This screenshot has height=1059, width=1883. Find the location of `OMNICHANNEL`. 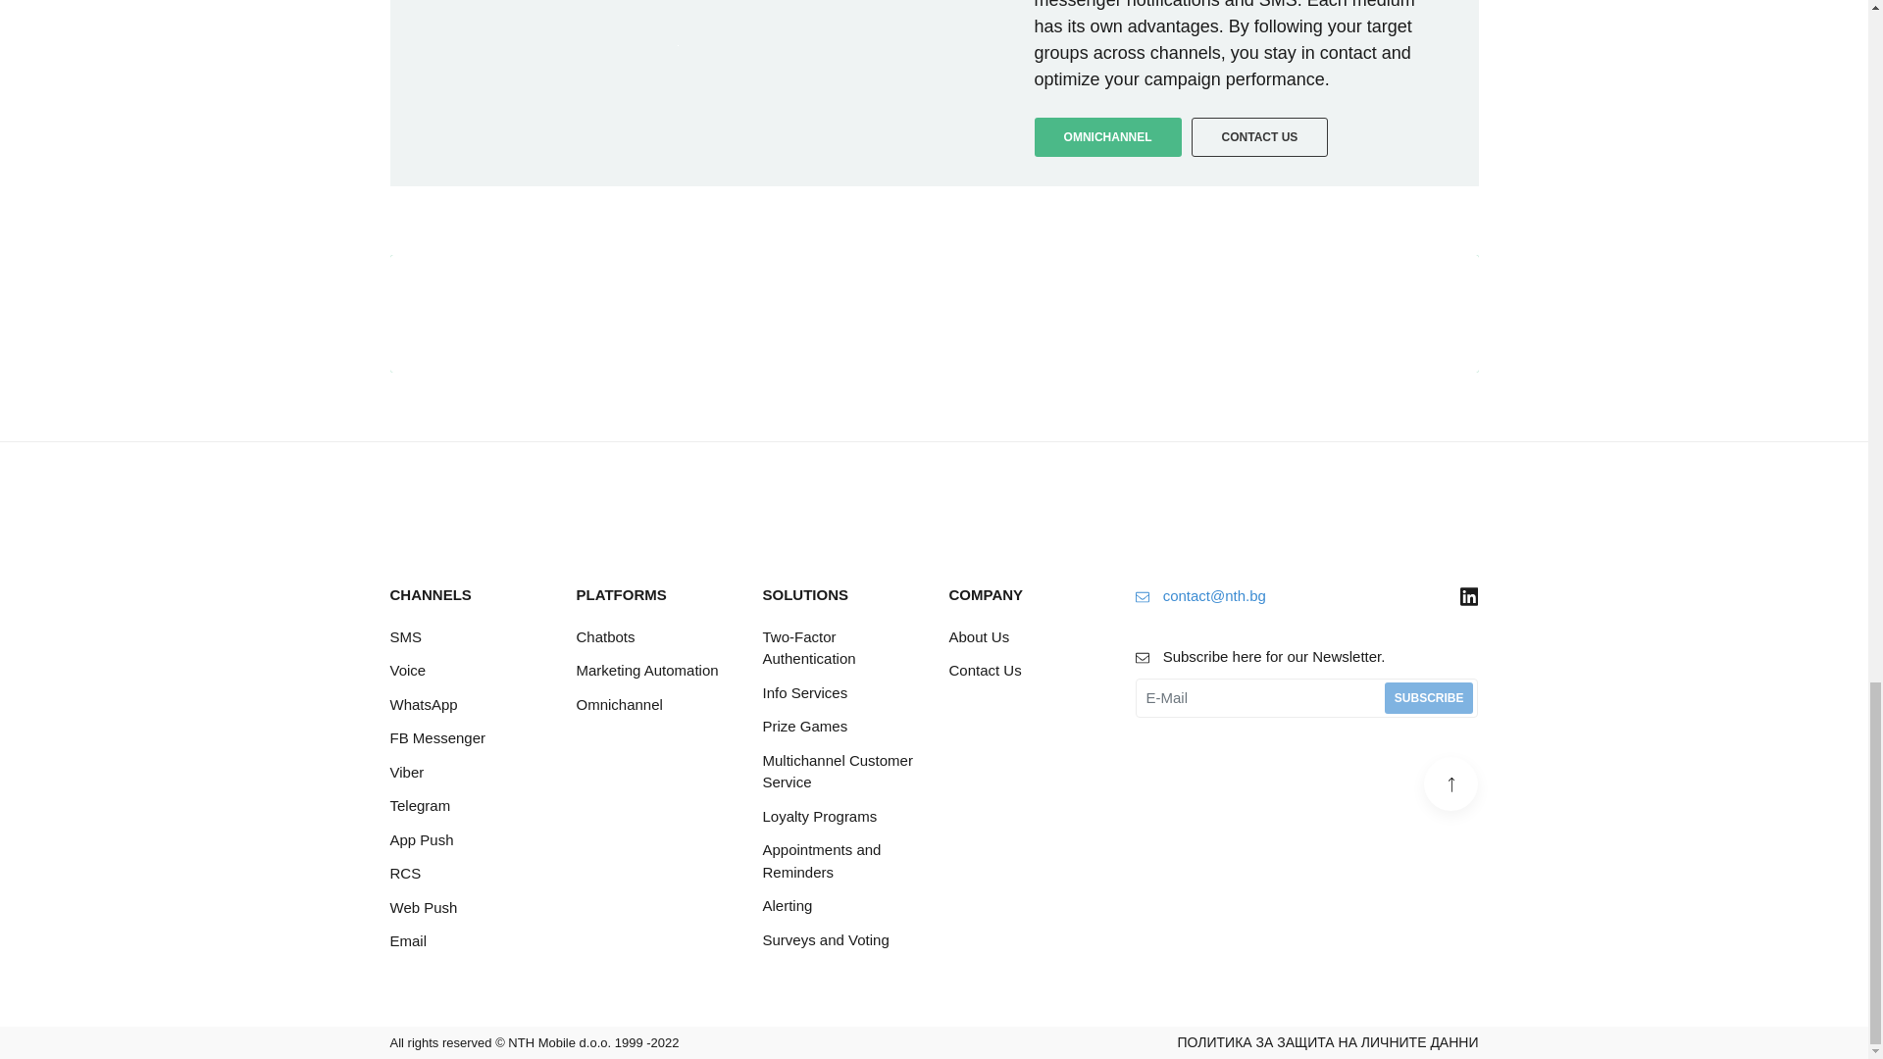

OMNICHANNEL is located at coordinates (1108, 136).